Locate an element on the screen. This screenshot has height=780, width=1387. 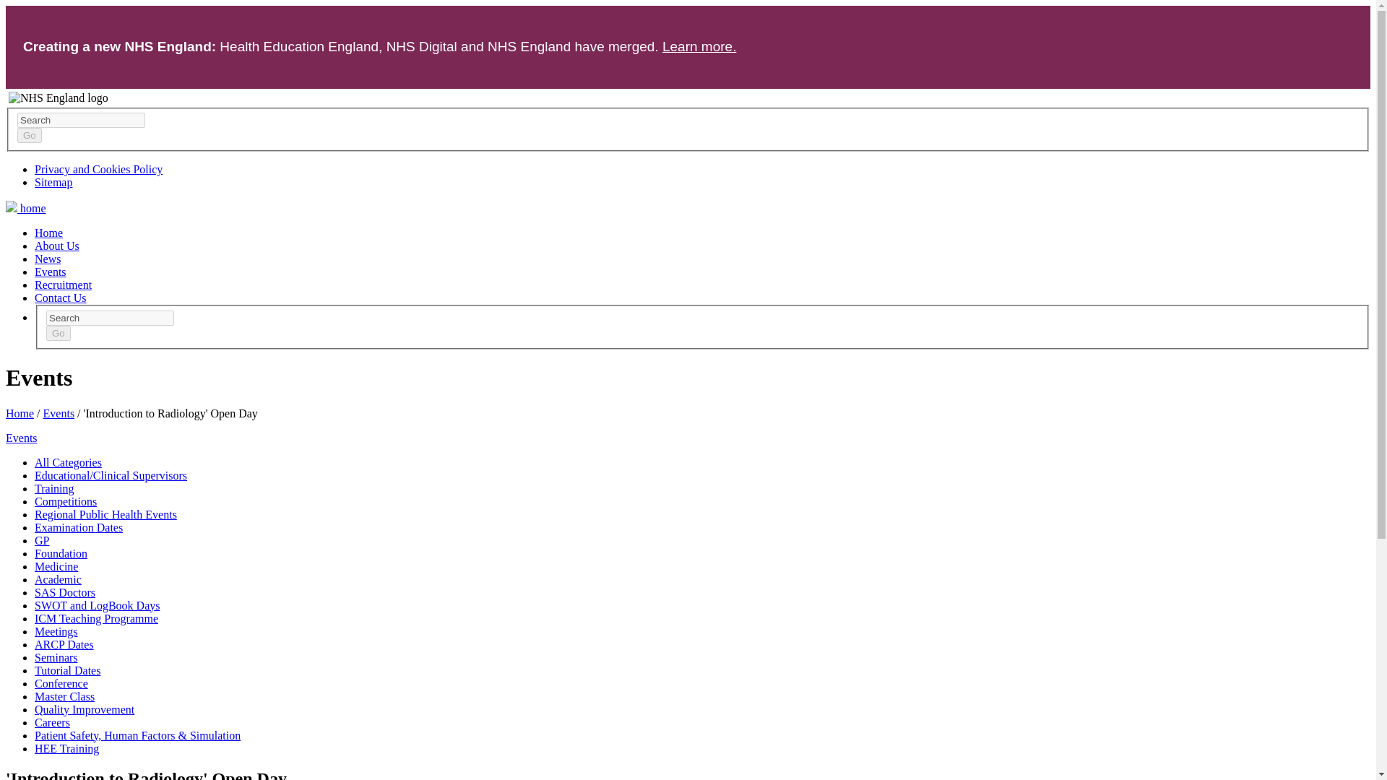
Home is located at coordinates (48, 233).